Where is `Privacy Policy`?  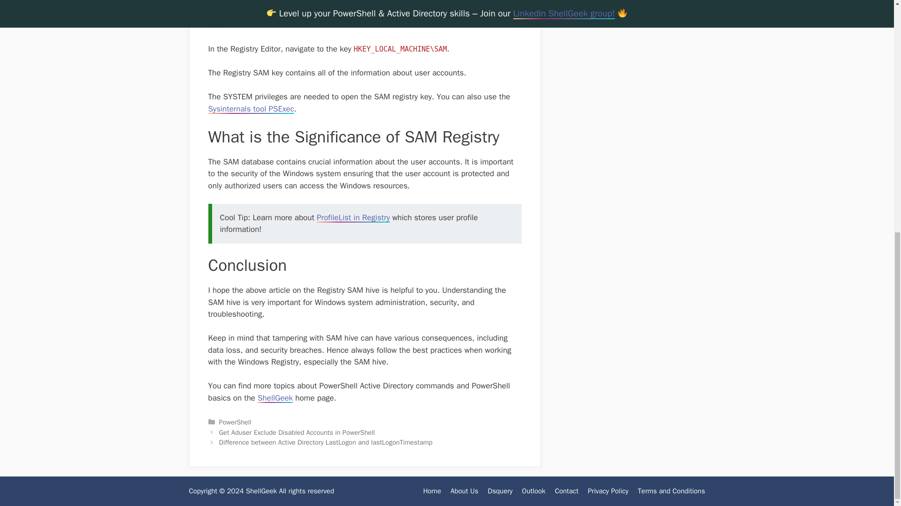
Privacy Policy is located at coordinates (608, 491).